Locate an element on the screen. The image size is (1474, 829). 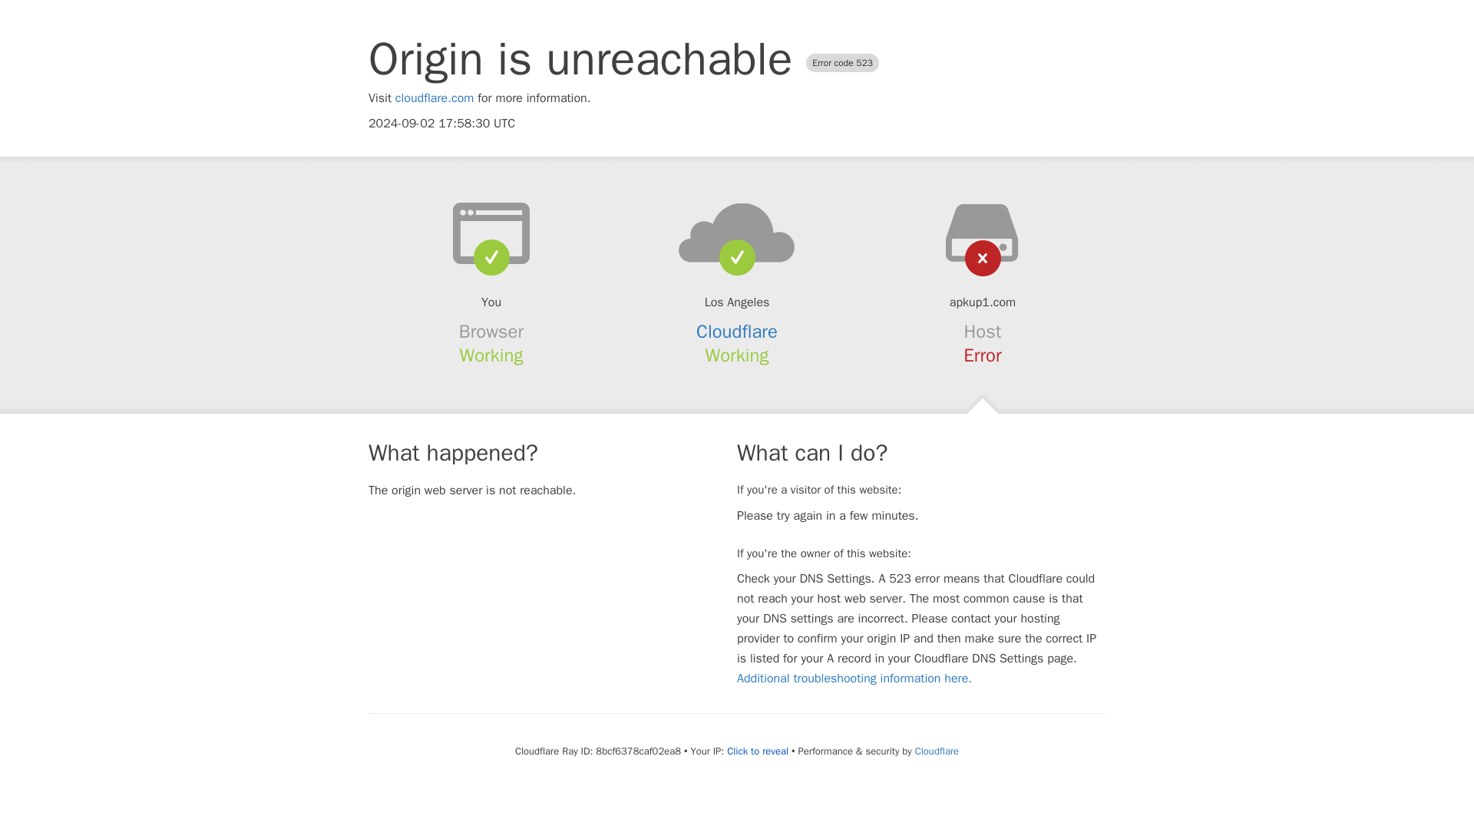
Click to reveal is located at coordinates (757, 751).